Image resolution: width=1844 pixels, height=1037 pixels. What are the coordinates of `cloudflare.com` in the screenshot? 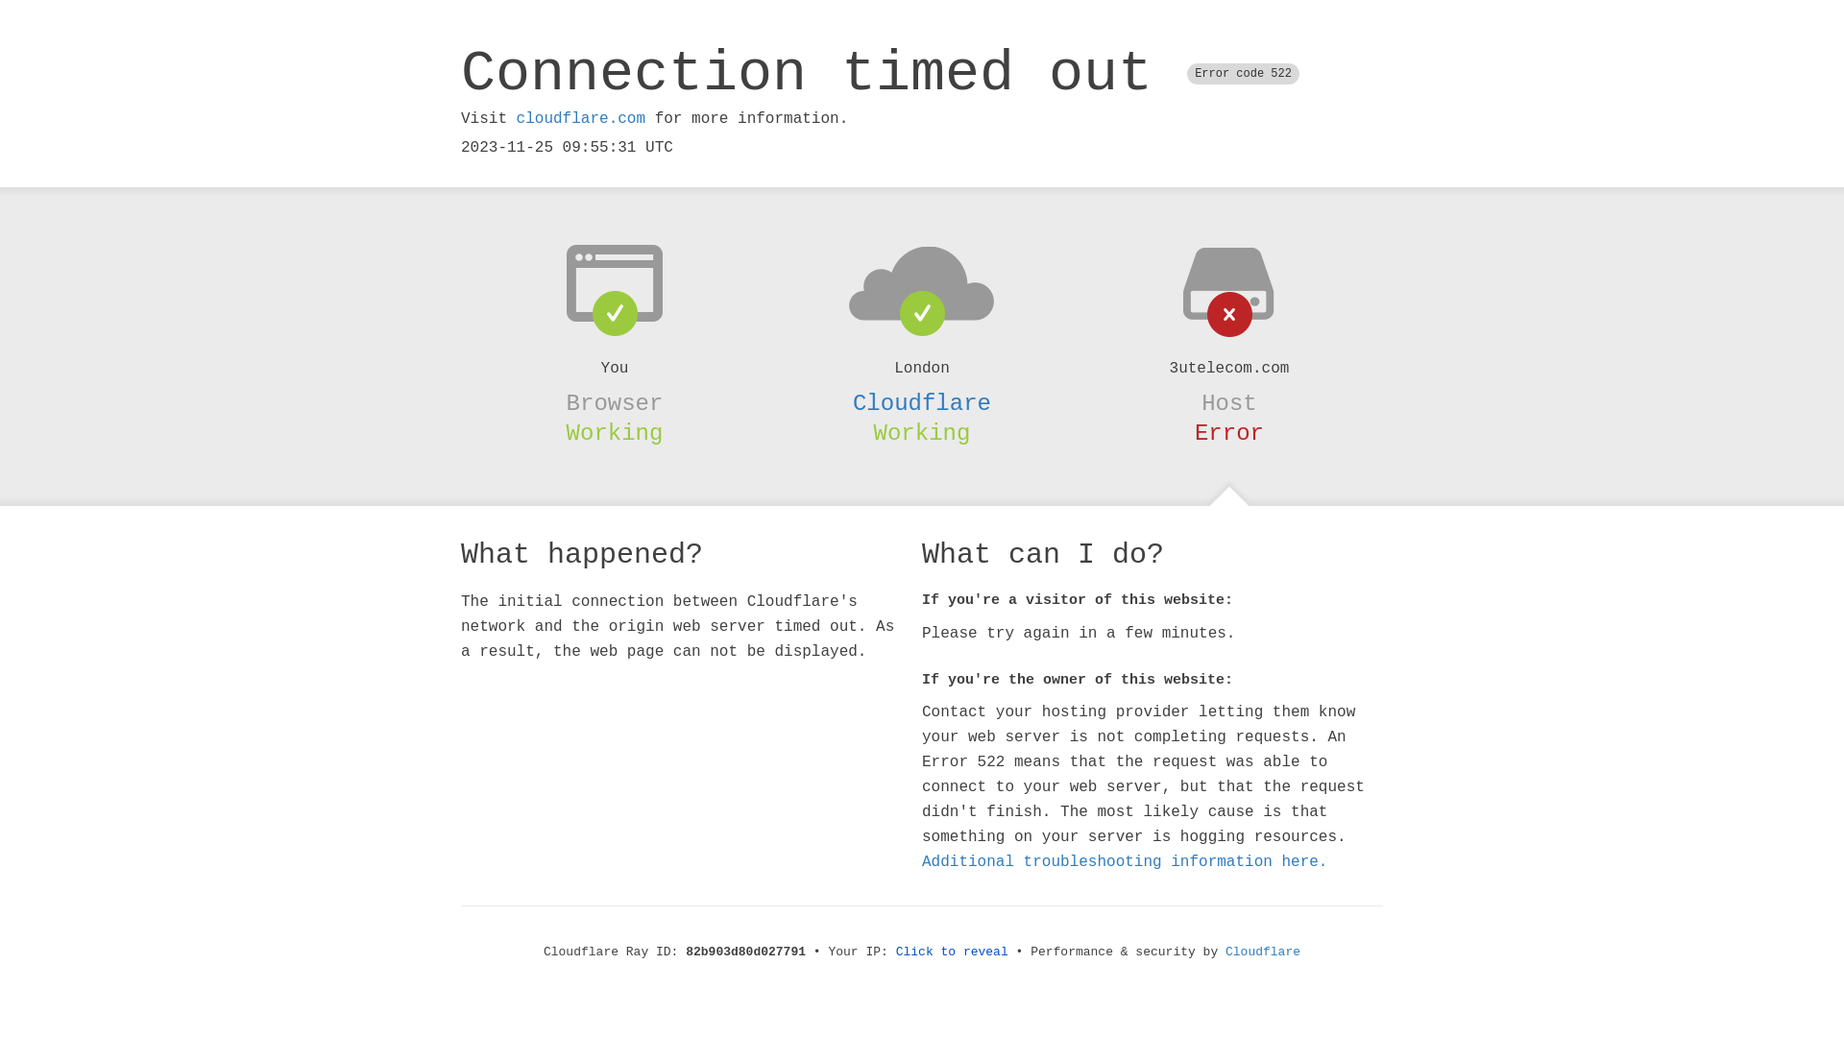 It's located at (581, 119).